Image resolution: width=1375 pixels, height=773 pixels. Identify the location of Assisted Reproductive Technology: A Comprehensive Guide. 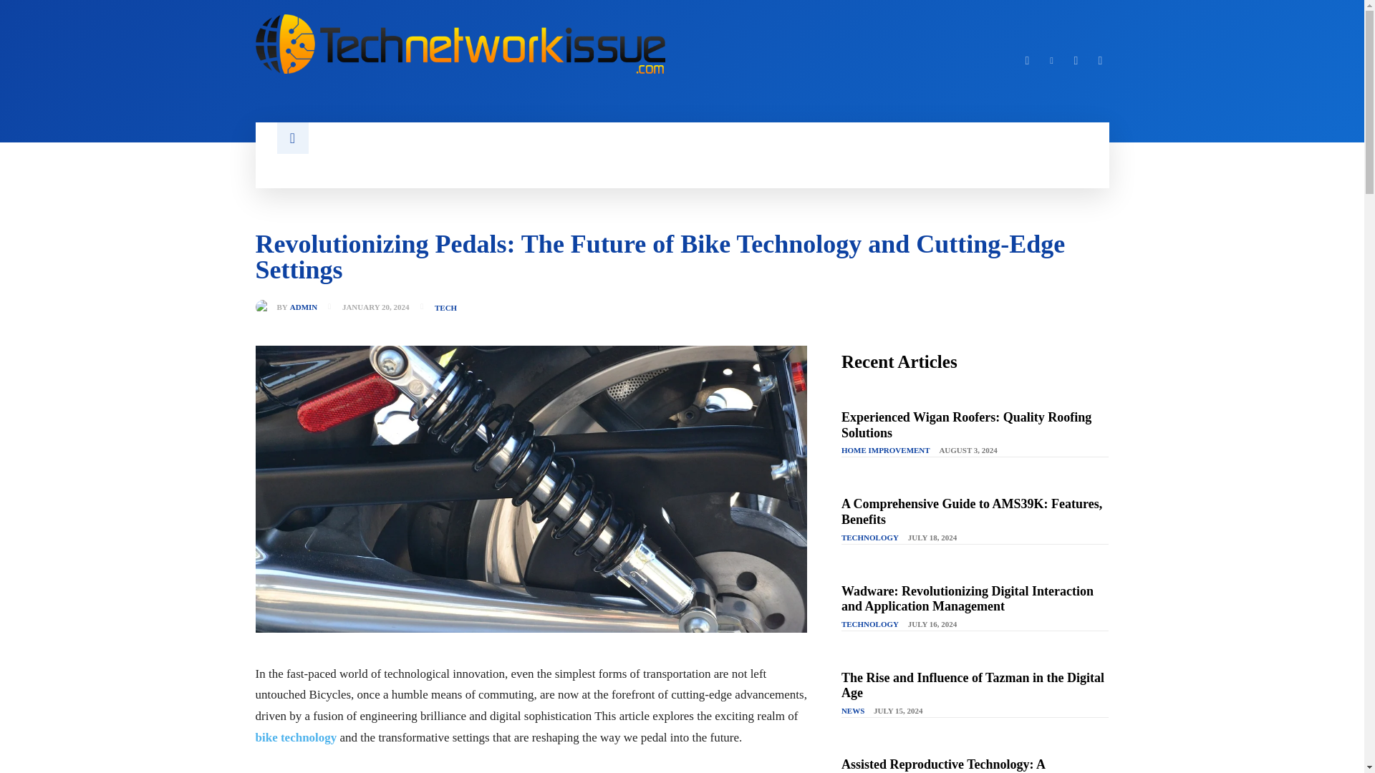
(943, 765).